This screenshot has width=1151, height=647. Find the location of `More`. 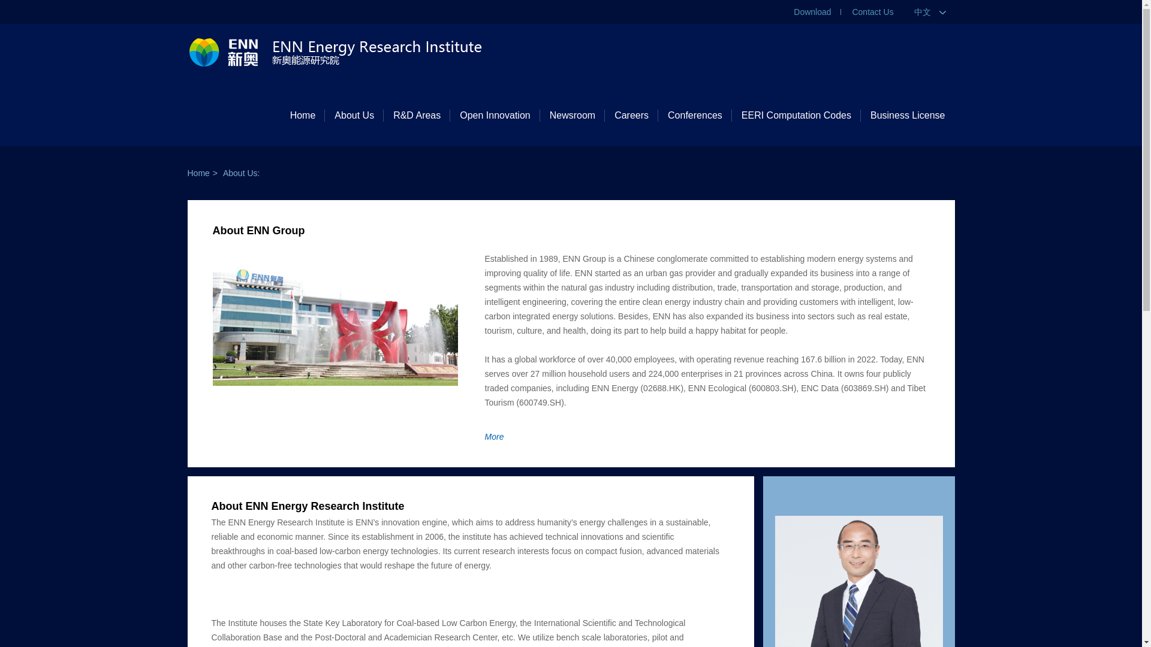

More is located at coordinates (494, 436).